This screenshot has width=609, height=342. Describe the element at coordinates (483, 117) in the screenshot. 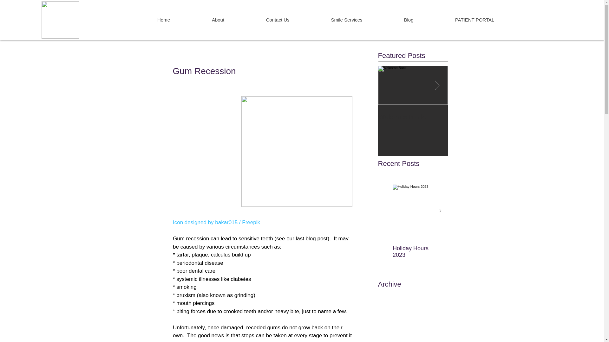

I see `TeleDentistry Services` at that location.